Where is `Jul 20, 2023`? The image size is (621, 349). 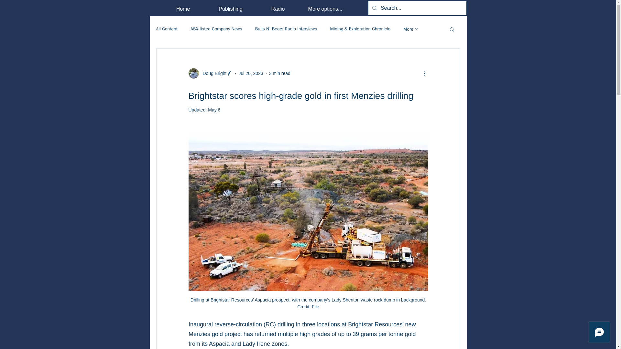
Jul 20, 2023 is located at coordinates (250, 73).